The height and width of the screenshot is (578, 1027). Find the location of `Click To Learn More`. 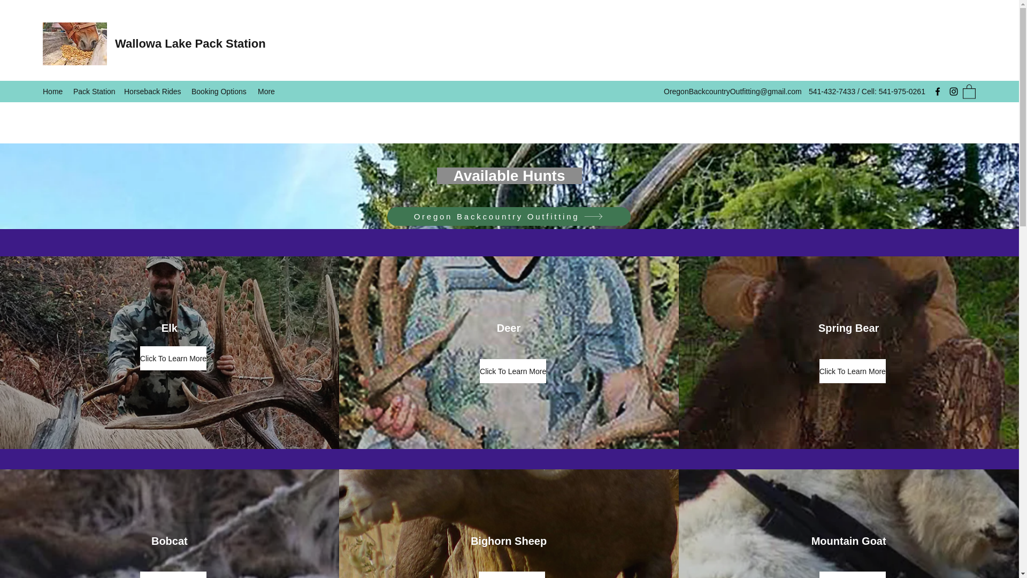

Click To Learn More is located at coordinates (173, 575).